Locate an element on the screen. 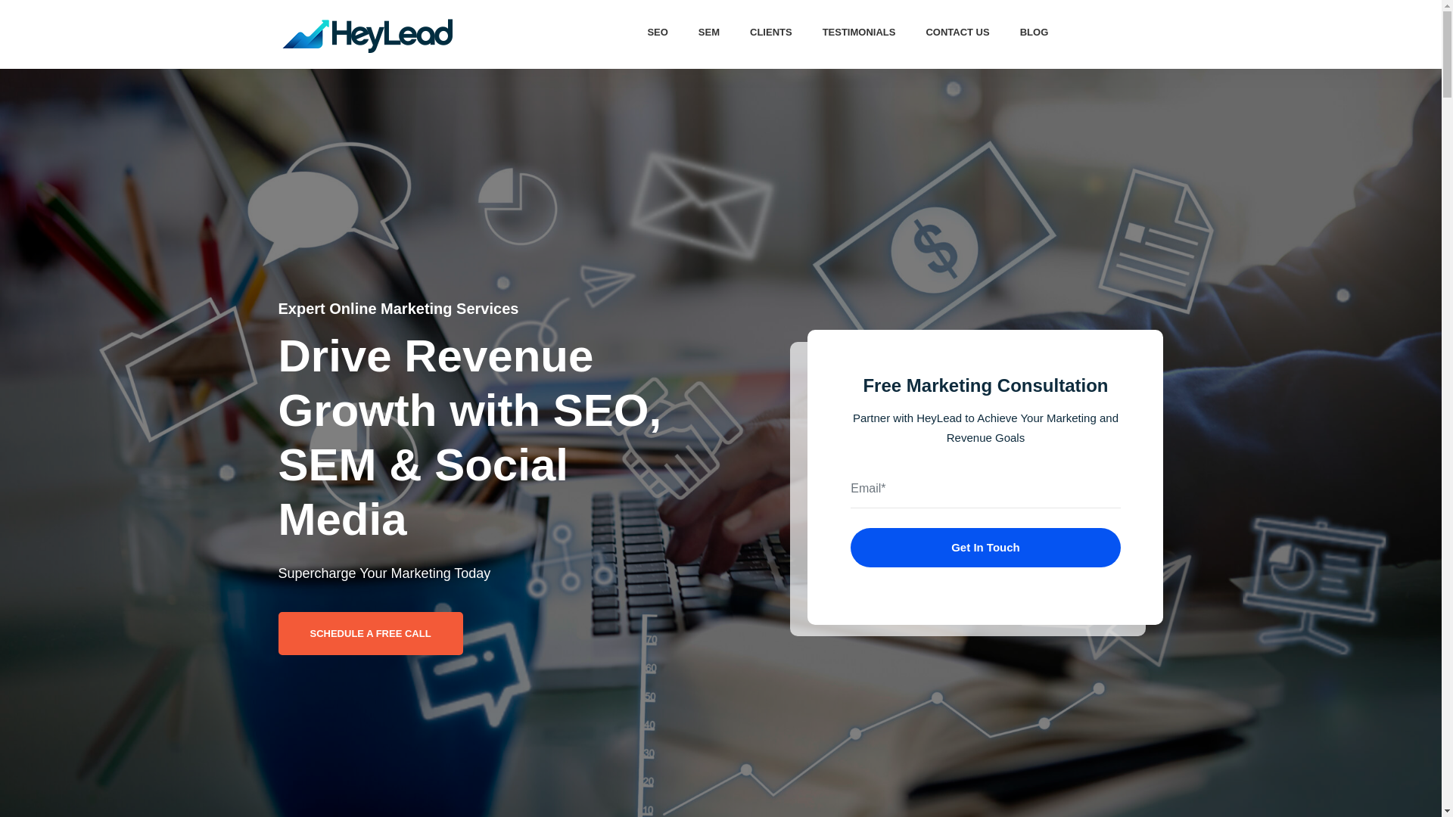 This screenshot has height=817, width=1453. CONTACT US is located at coordinates (957, 32).